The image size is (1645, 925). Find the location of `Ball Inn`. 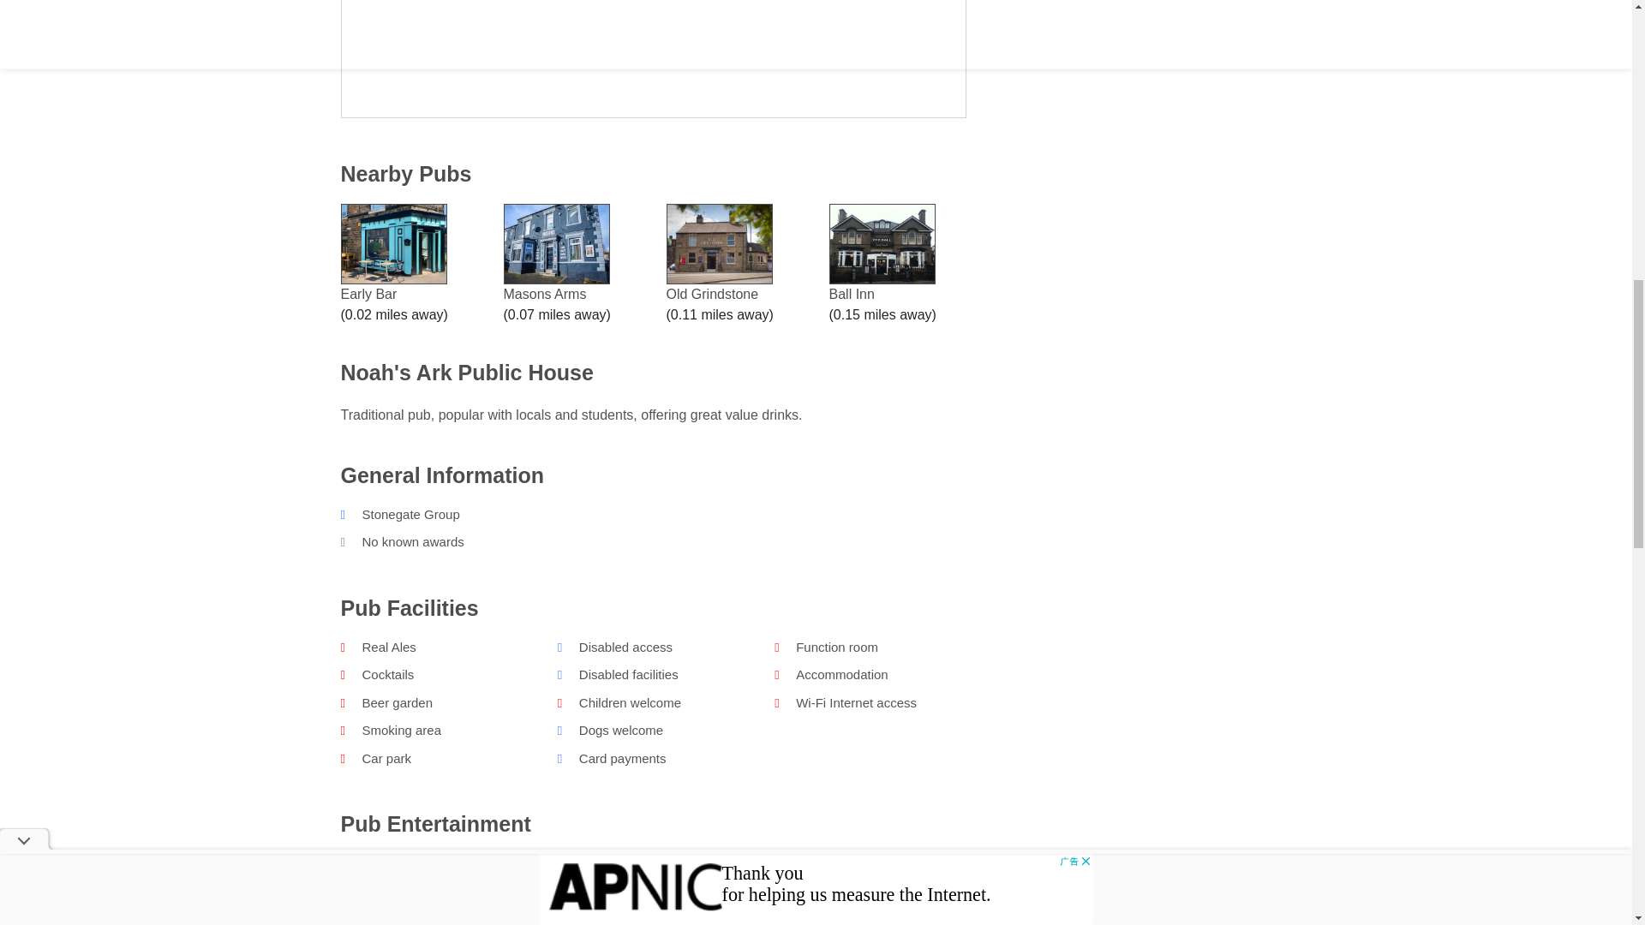

Ball Inn is located at coordinates (882, 269).